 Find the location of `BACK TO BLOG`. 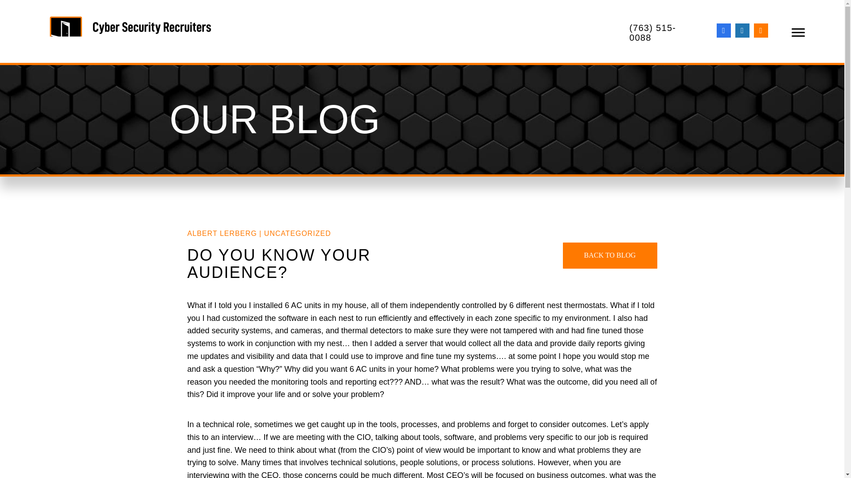

BACK TO BLOG is located at coordinates (610, 255).